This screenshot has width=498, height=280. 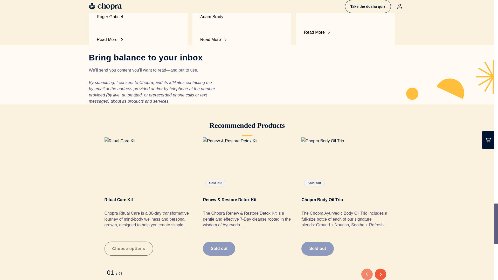 I want to click on 4 Ways to Interrupt Negative Thinking, so click(x=242, y=5).